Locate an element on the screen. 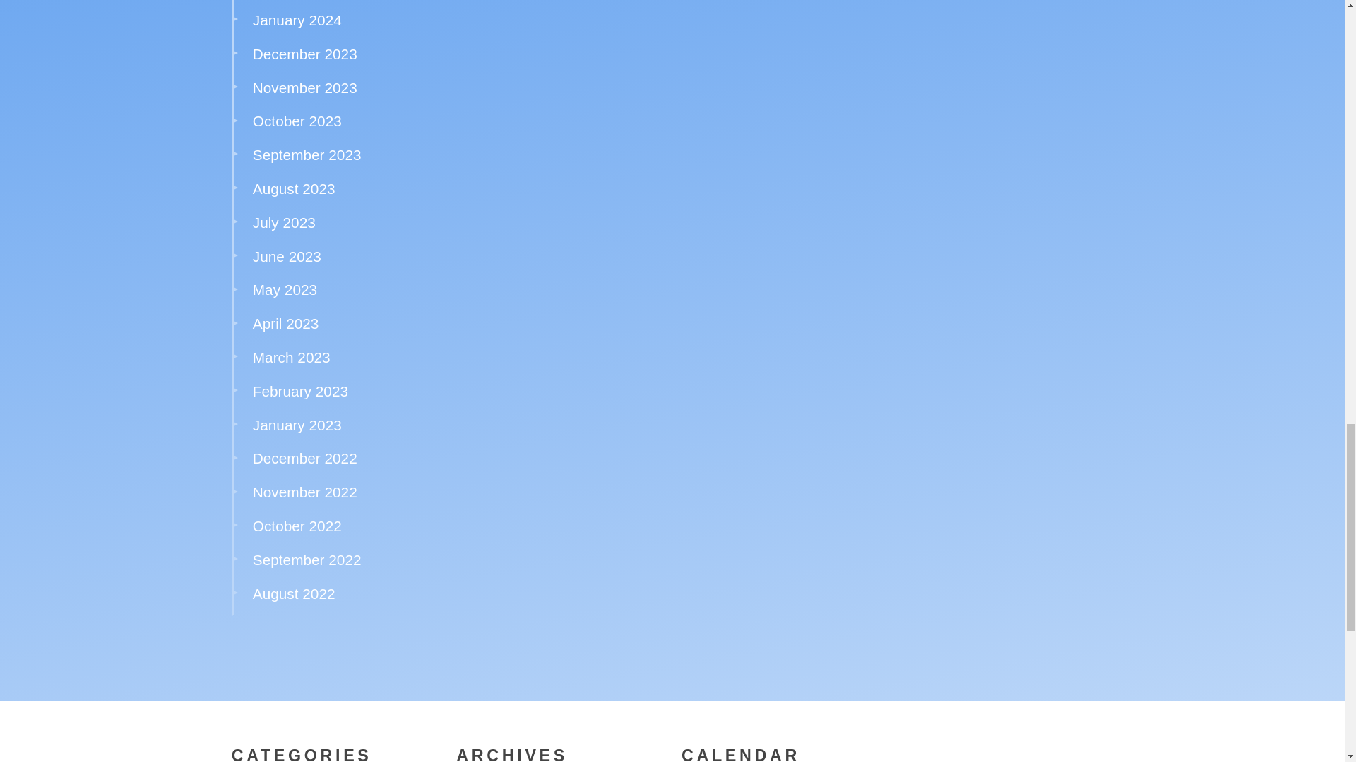 The height and width of the screenshot is (762, 1356). September 2023 is located at coordinates (307, 155).